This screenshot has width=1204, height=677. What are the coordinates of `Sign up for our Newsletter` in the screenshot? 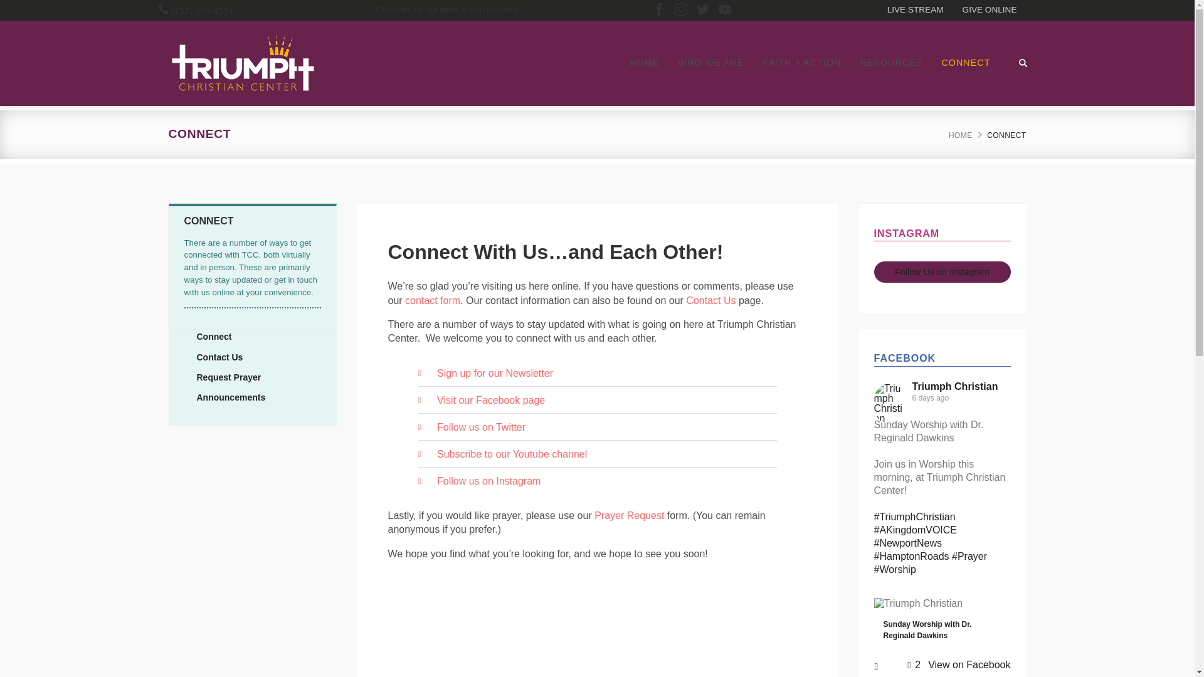 It's located at (597, 373).